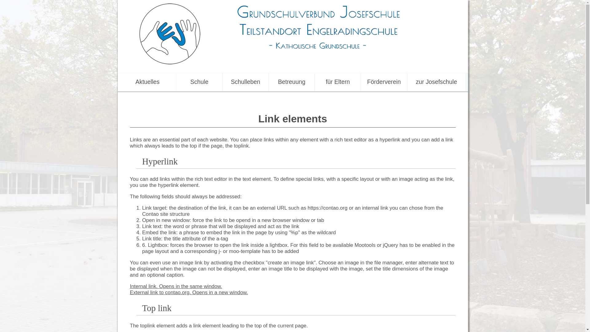 This screenshot has height=332, width=590. I want to click on Betreuung, so click(292, 82).